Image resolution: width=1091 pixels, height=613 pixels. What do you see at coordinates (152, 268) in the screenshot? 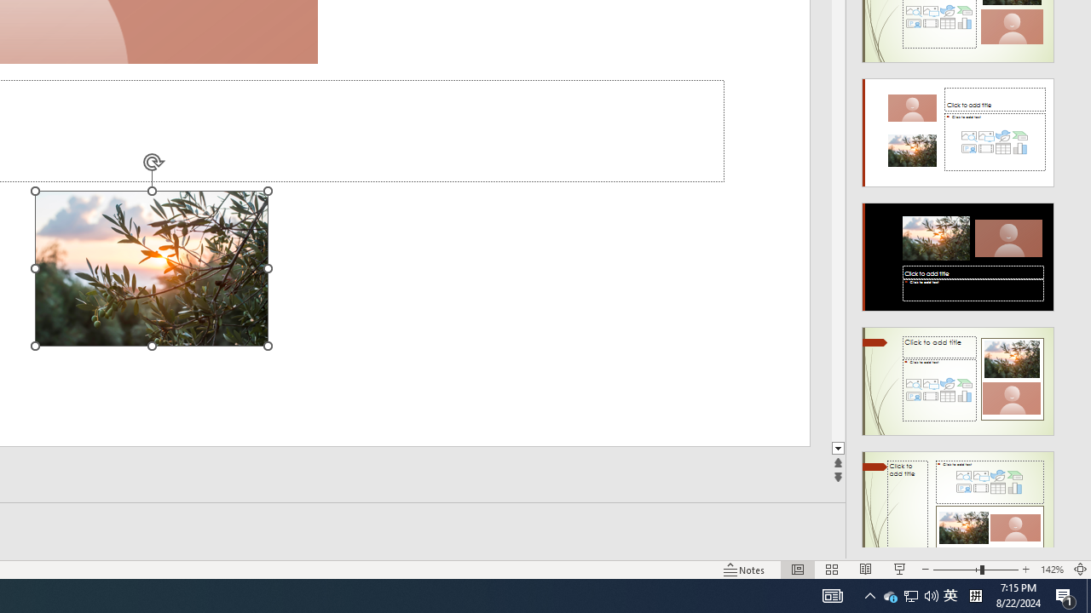
I see `Close up of an olive branch on a sunset` at bounding box center [152, 268].